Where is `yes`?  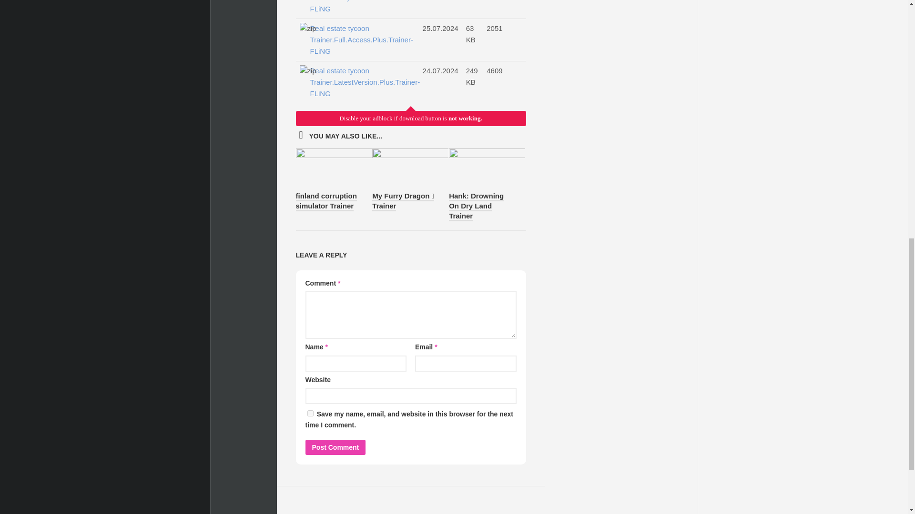
yes is located at coordinates (310, 413).